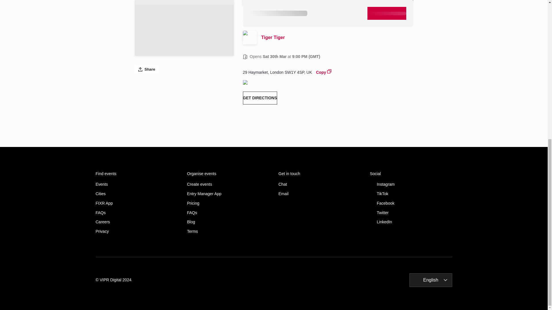 The height and width of the screenshot is (310, 552). I want to click on FOLLOW, so click(404, 2).